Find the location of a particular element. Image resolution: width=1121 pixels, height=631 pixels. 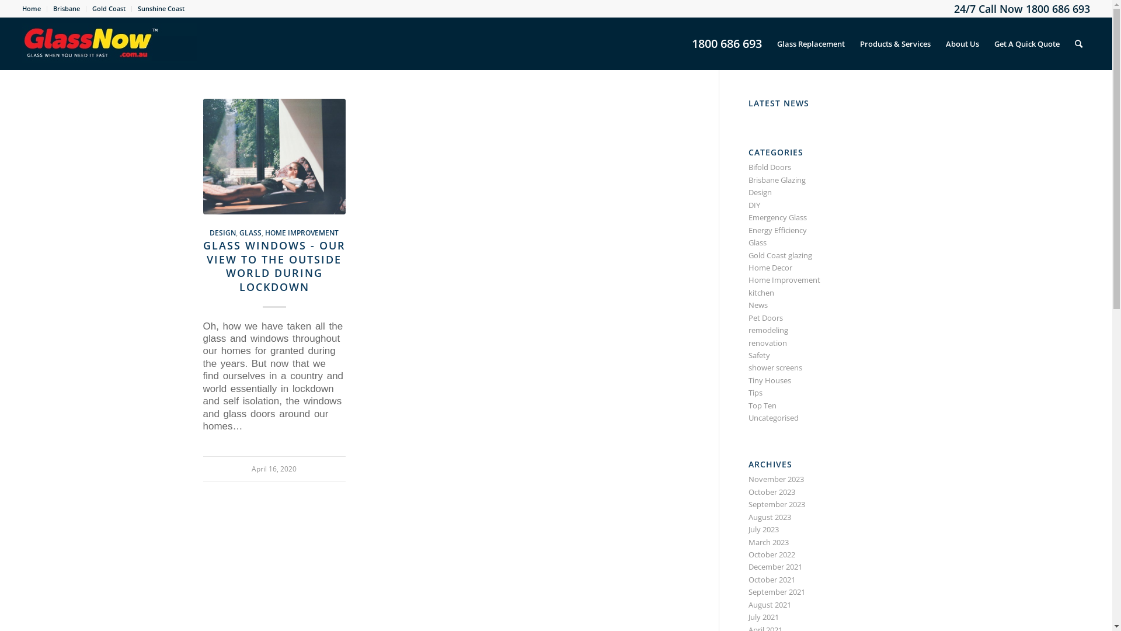

August 2021 is located at coordinates (770, 605).